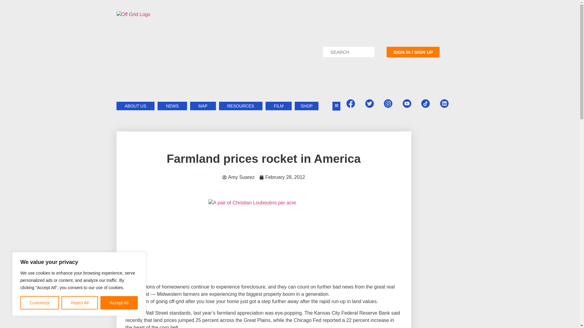 Image resolution: width=584 pixels, height=328 pixels. Describe the element at coordinates (263, 241) in the screenshot. I see `farmwoman` at that location.